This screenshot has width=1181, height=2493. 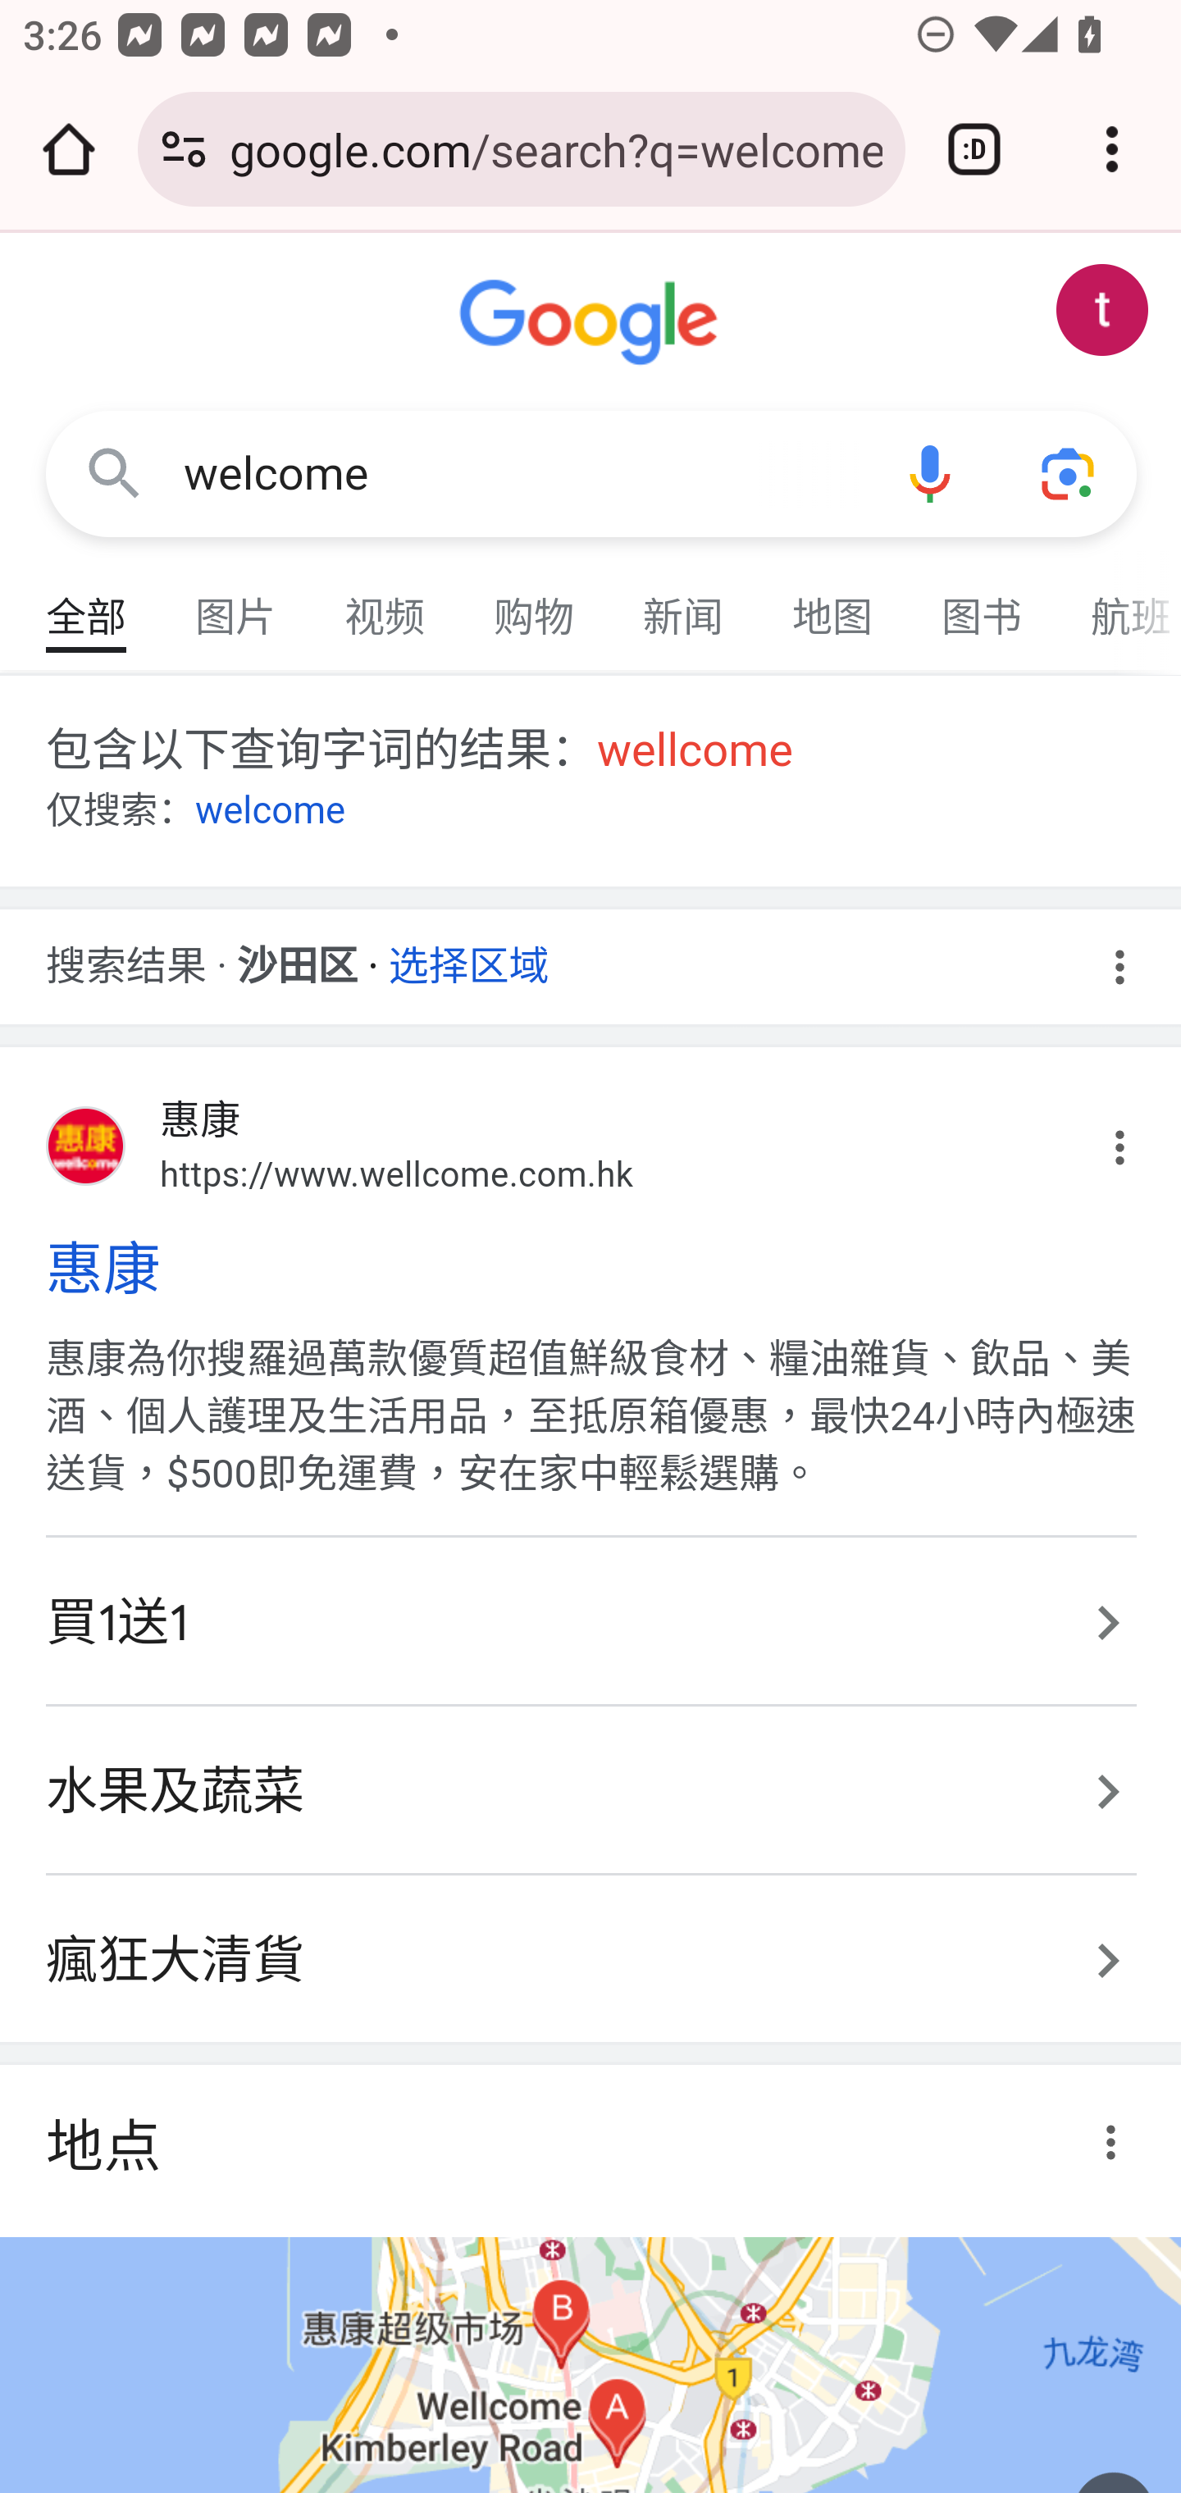 I want to click on 地图, so click(x=833, y=602).